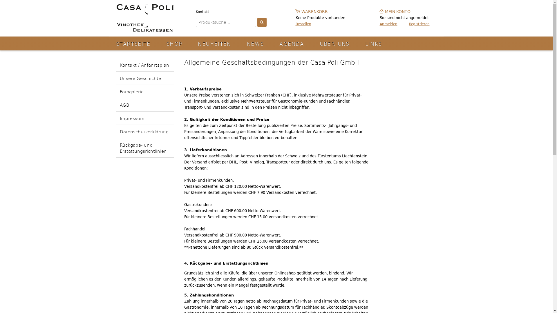  I want to click on Kontakt / Anfahrtsplan, so click(145, 65).